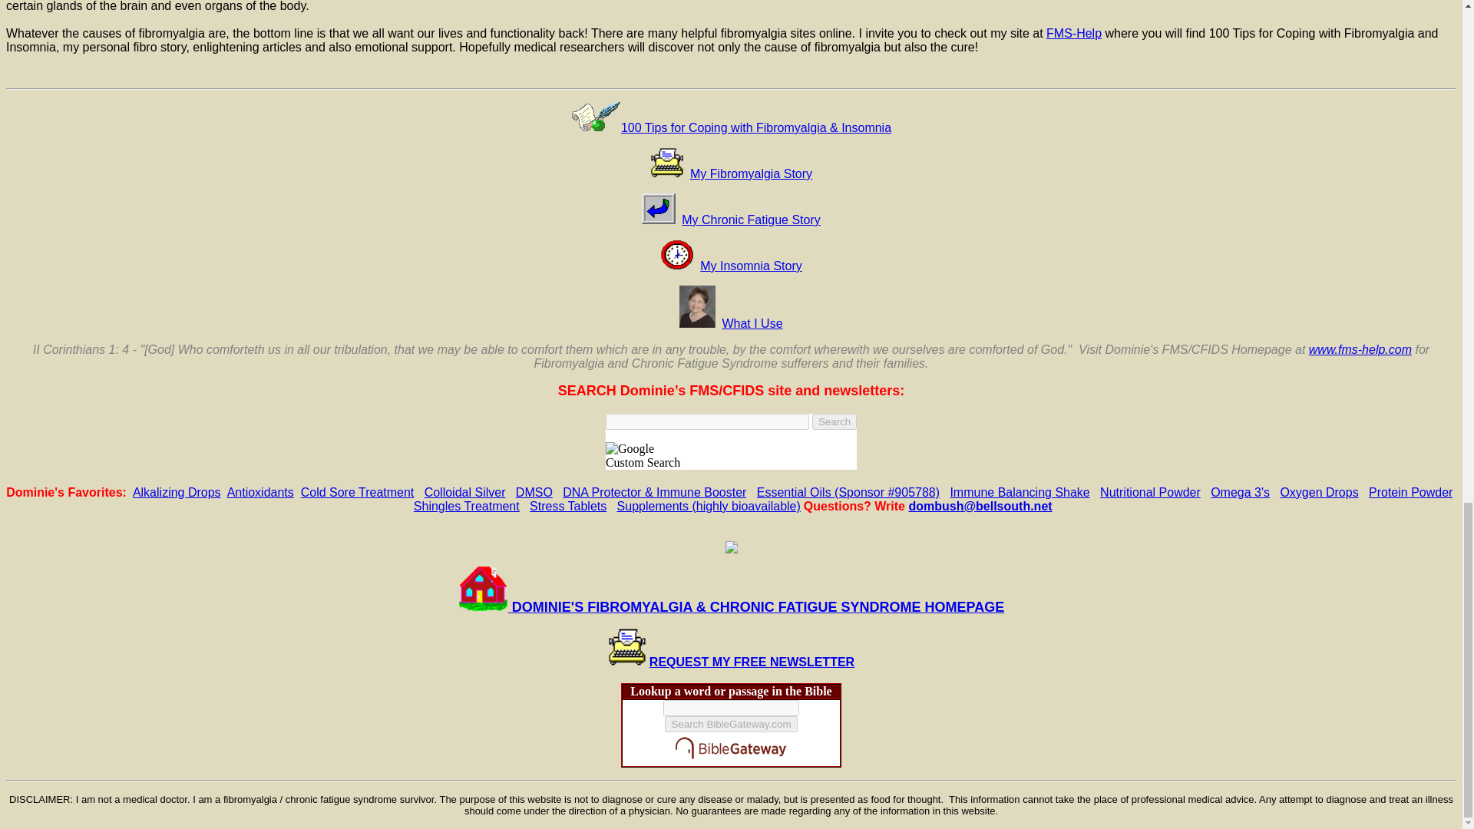  Describe the element at coordinates (751, 266) in the screenshot. I see `My Insomnia Story` at that location.